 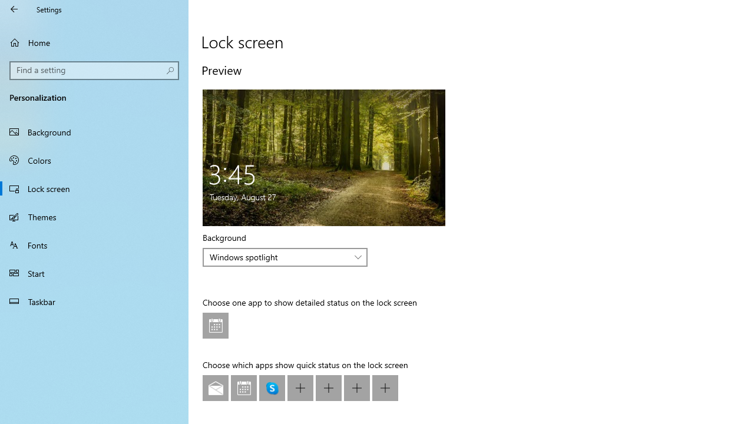 What do you see at coordinates (94, 160) in the screenshot?
I see `Colors` at bounding box center [94, 160].